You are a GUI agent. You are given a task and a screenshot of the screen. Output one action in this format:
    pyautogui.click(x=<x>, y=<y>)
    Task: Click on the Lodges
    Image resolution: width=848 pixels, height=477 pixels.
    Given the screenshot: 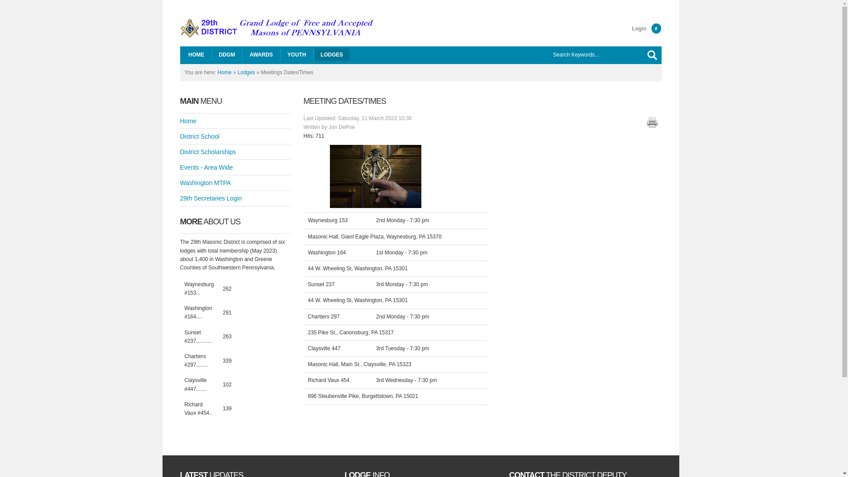 What is the action you would take?
    pyautogui.click(x=246, y=72)
    